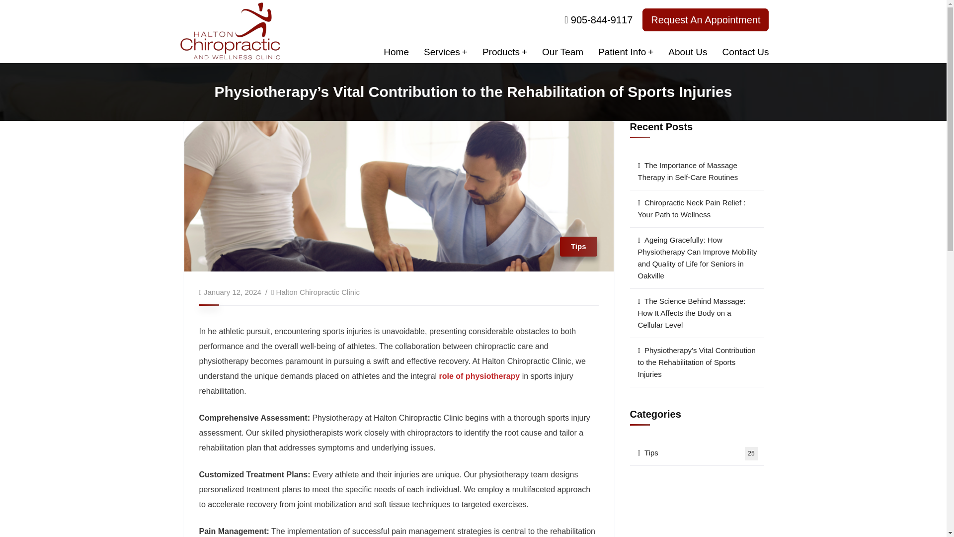  Describe the element at coordinates (396, 52) in the screenshot. I see `Home` at that location.